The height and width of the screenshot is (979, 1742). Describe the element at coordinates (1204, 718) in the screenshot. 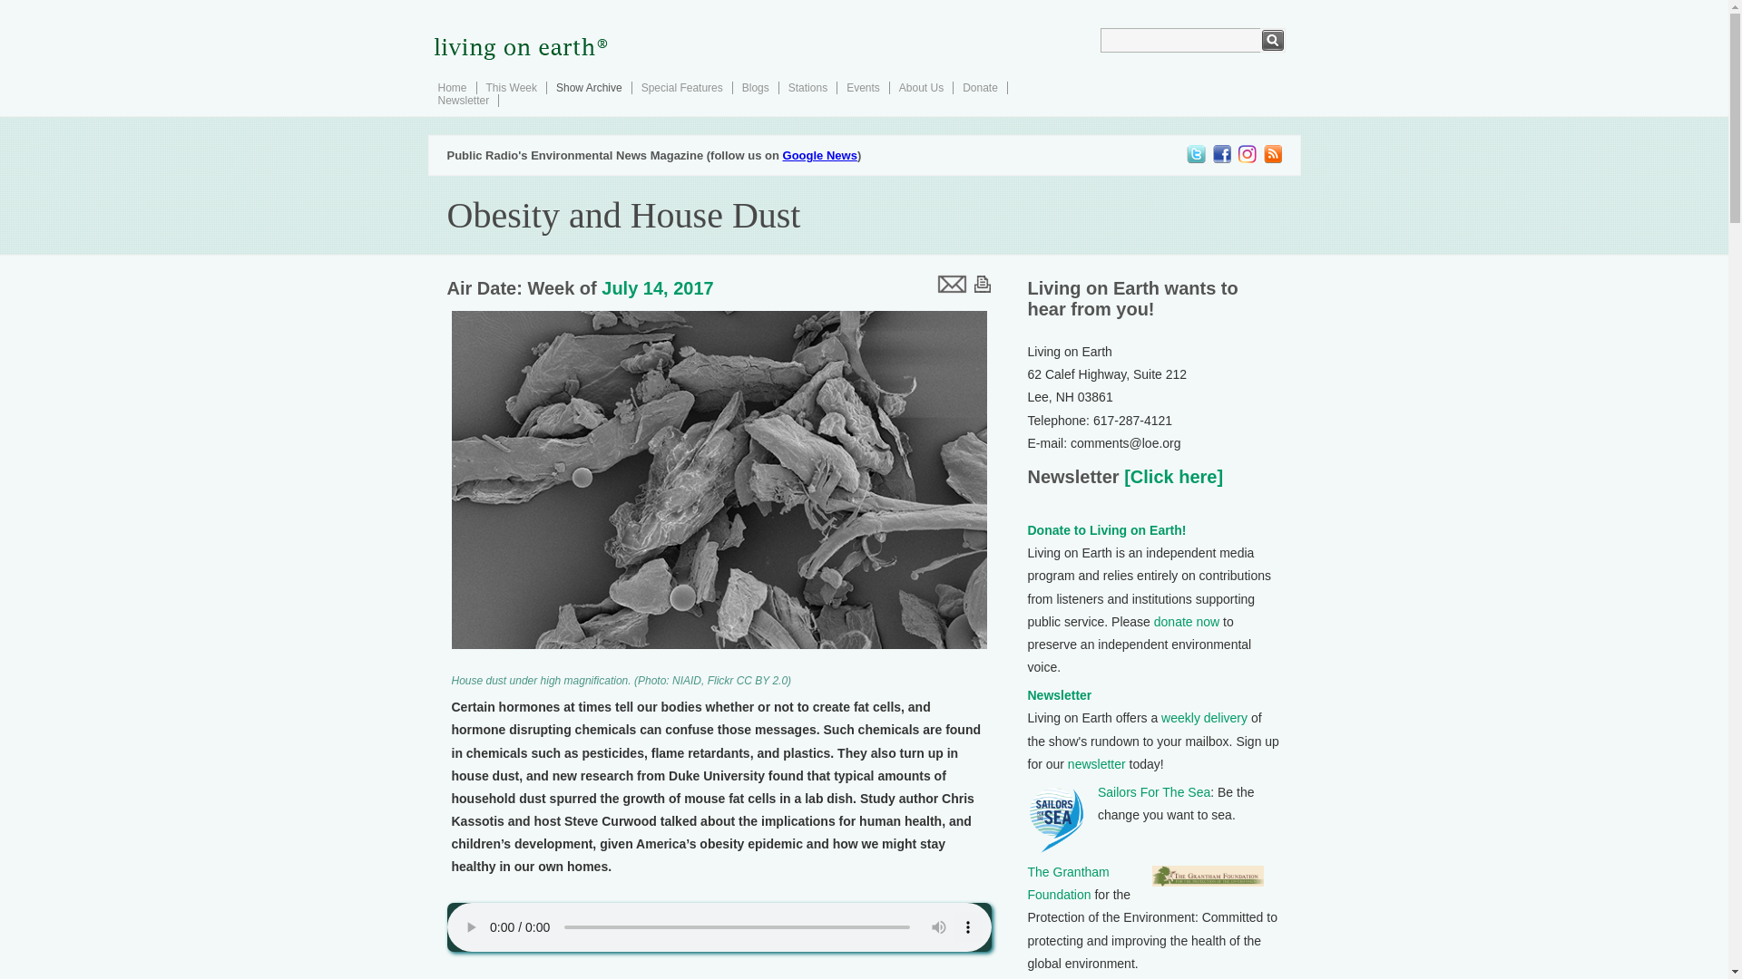

I see `weekly delivery` at that location.